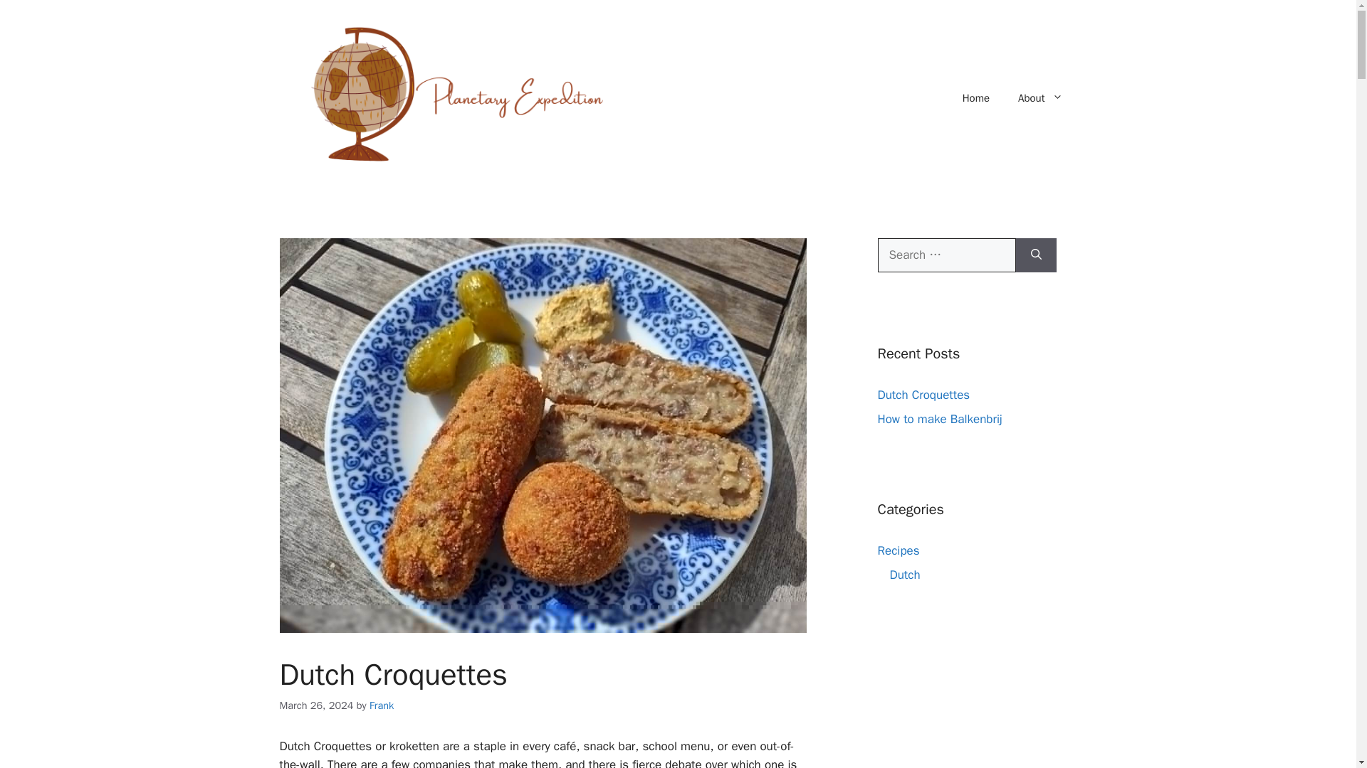 The image size is (1367, 768). What do you see at coordinates (946, 255) in the screenshot?
I see `Search for:` at bounding box center [946, 255].